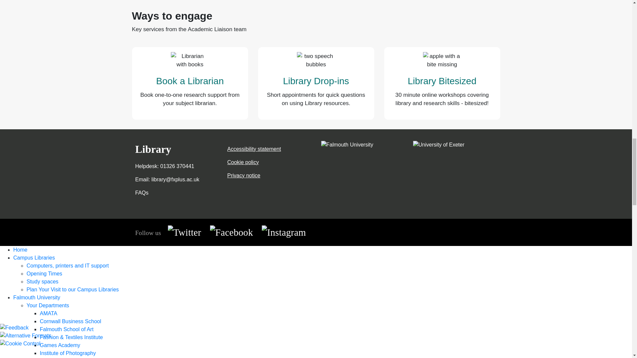 The image size is (637, 358). Describe the element at coordinates (42, 281) in the screenshot. I see `Places to work` at that location.